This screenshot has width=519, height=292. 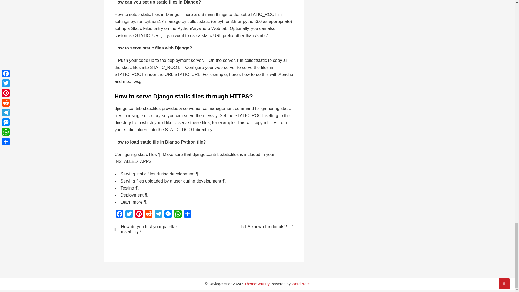 What do you see at coordinates (129, 215) in the screenshot?
I see `Twitter` at bounding box center [129, 215].